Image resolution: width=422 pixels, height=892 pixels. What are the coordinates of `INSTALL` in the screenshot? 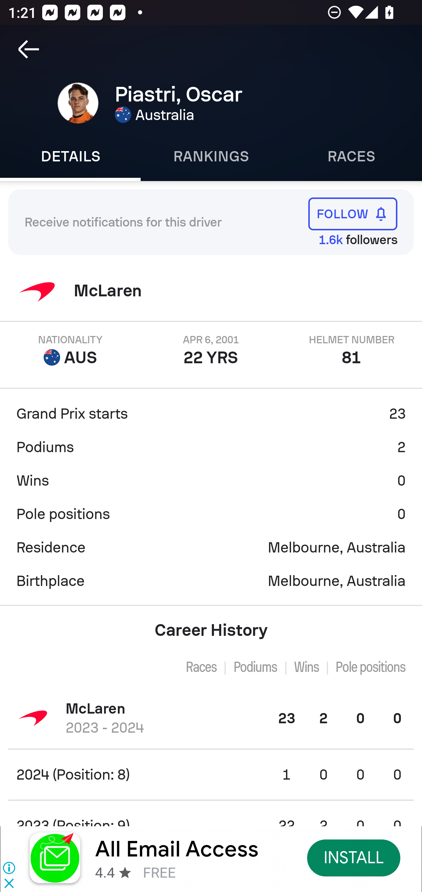 It's located at (354, 857).